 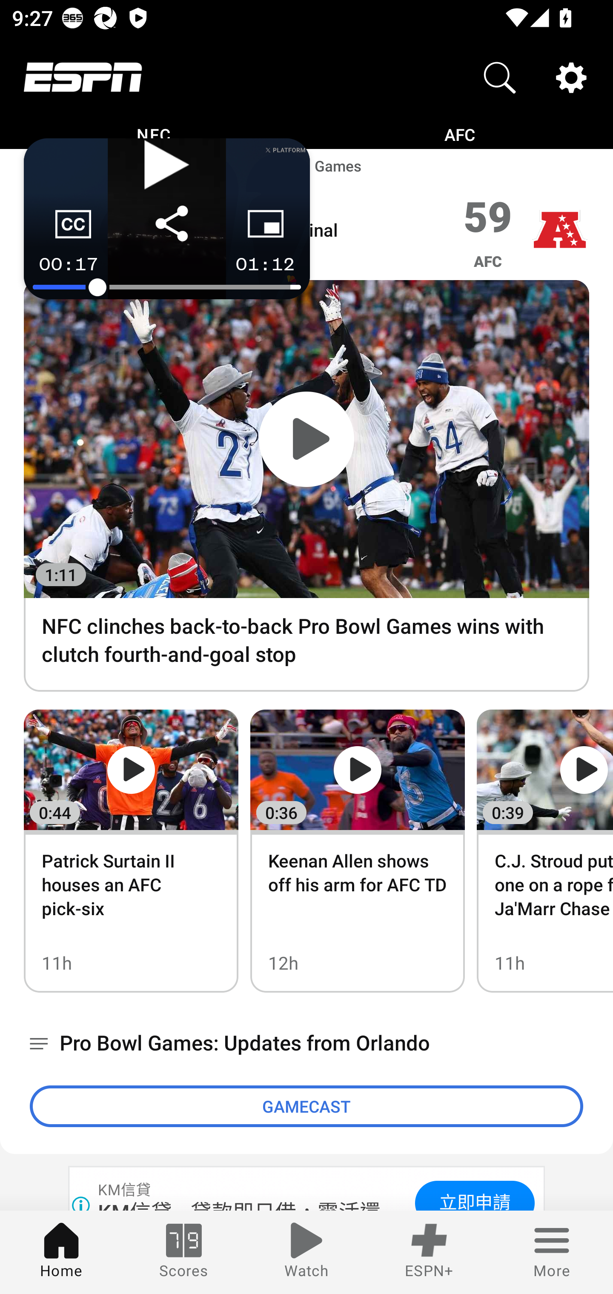 I want to click on  Pro Bowl Games: Updates from Orlando, so click(x=306, y=1044).